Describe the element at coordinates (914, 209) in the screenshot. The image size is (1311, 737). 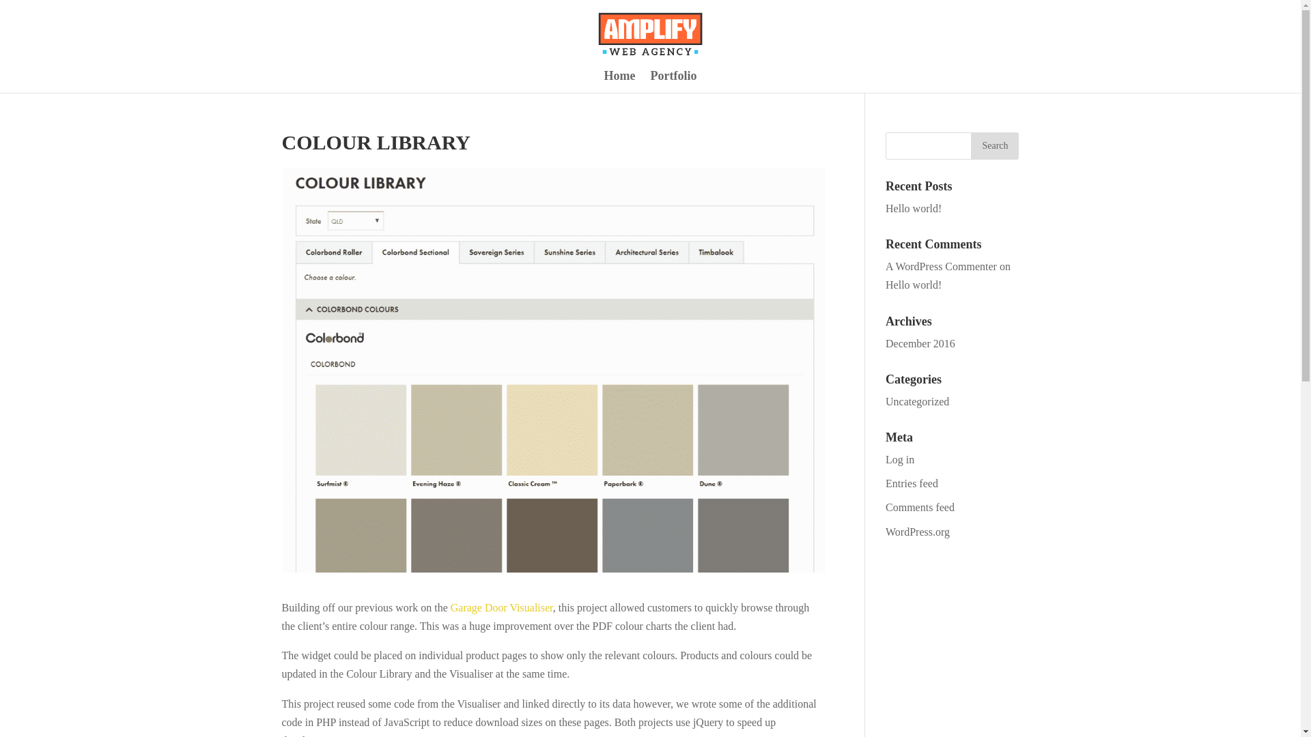
I see `Hello world!` at that location.